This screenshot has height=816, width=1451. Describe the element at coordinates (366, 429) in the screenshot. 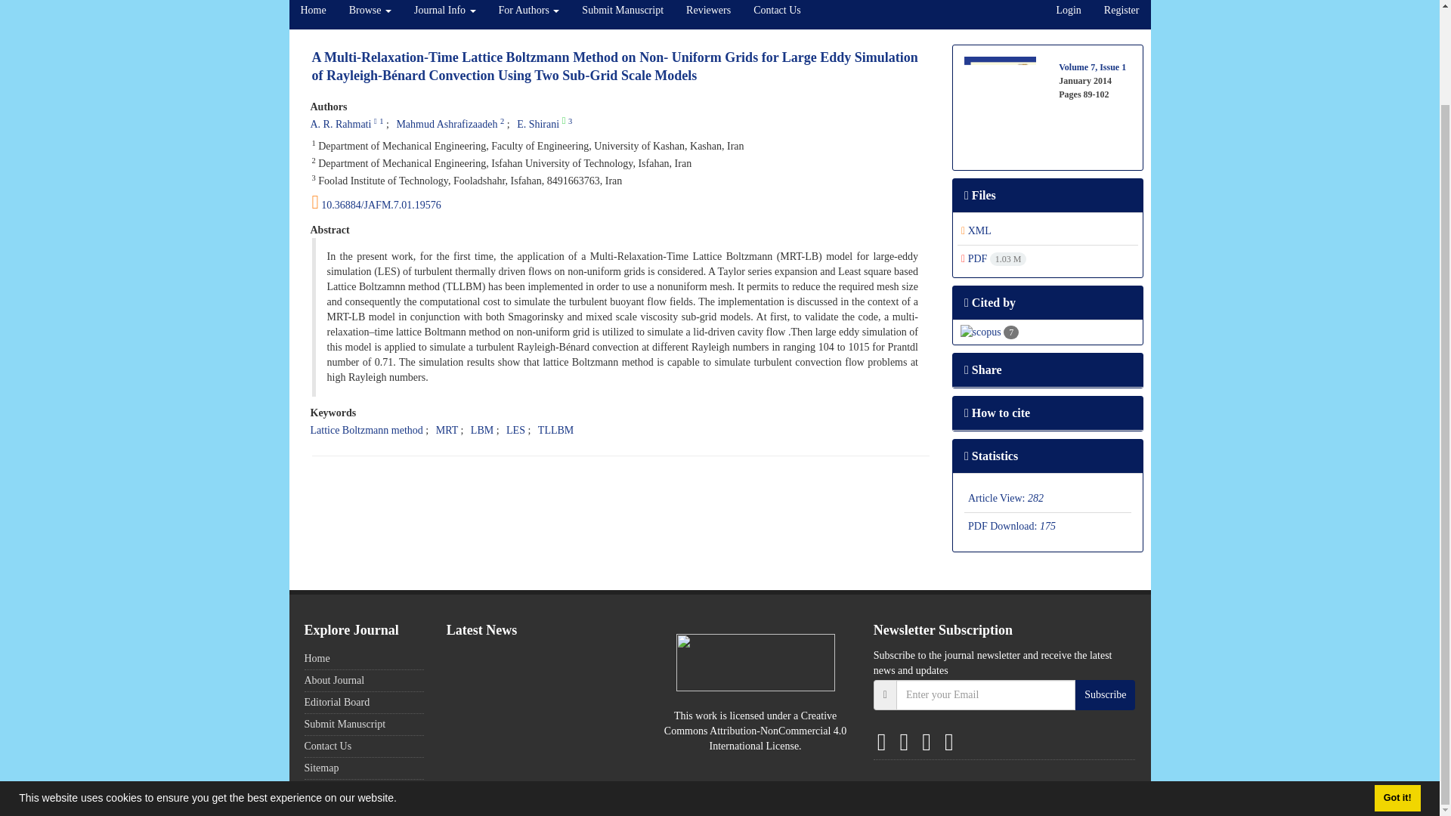

I see `Lattice Boltzmann method` at that location.